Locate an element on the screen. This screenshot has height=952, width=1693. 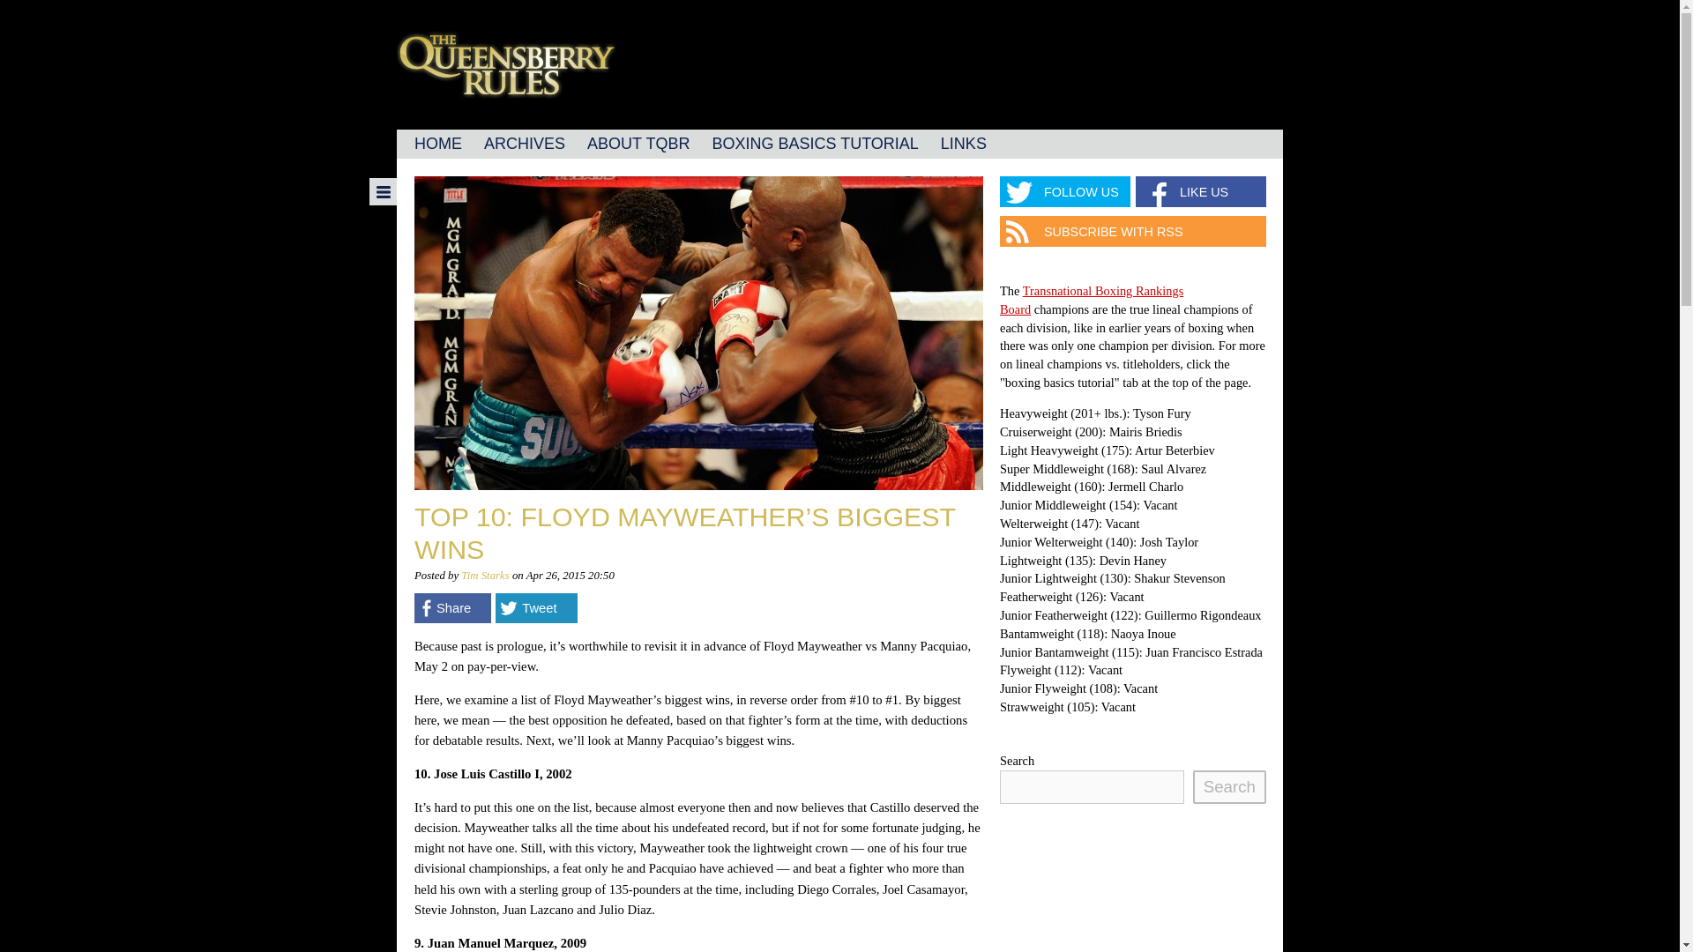
LINKS is located at coordinates (963, 144).